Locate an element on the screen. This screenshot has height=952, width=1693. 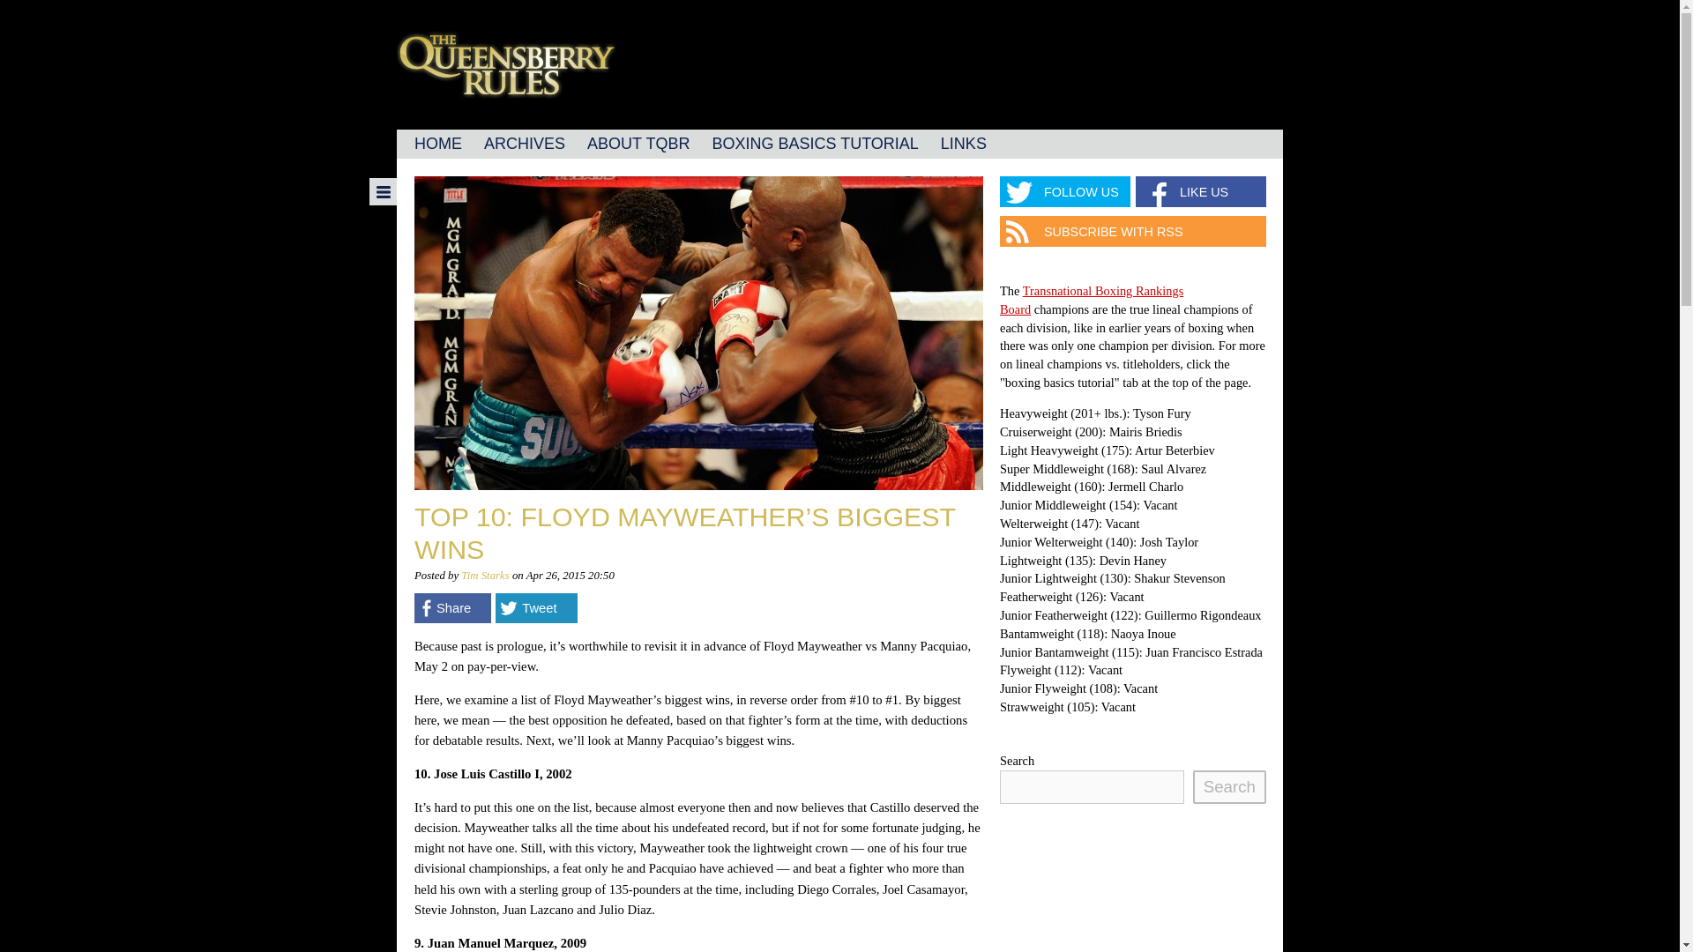
LINKS is located at coordinates (963, 144).